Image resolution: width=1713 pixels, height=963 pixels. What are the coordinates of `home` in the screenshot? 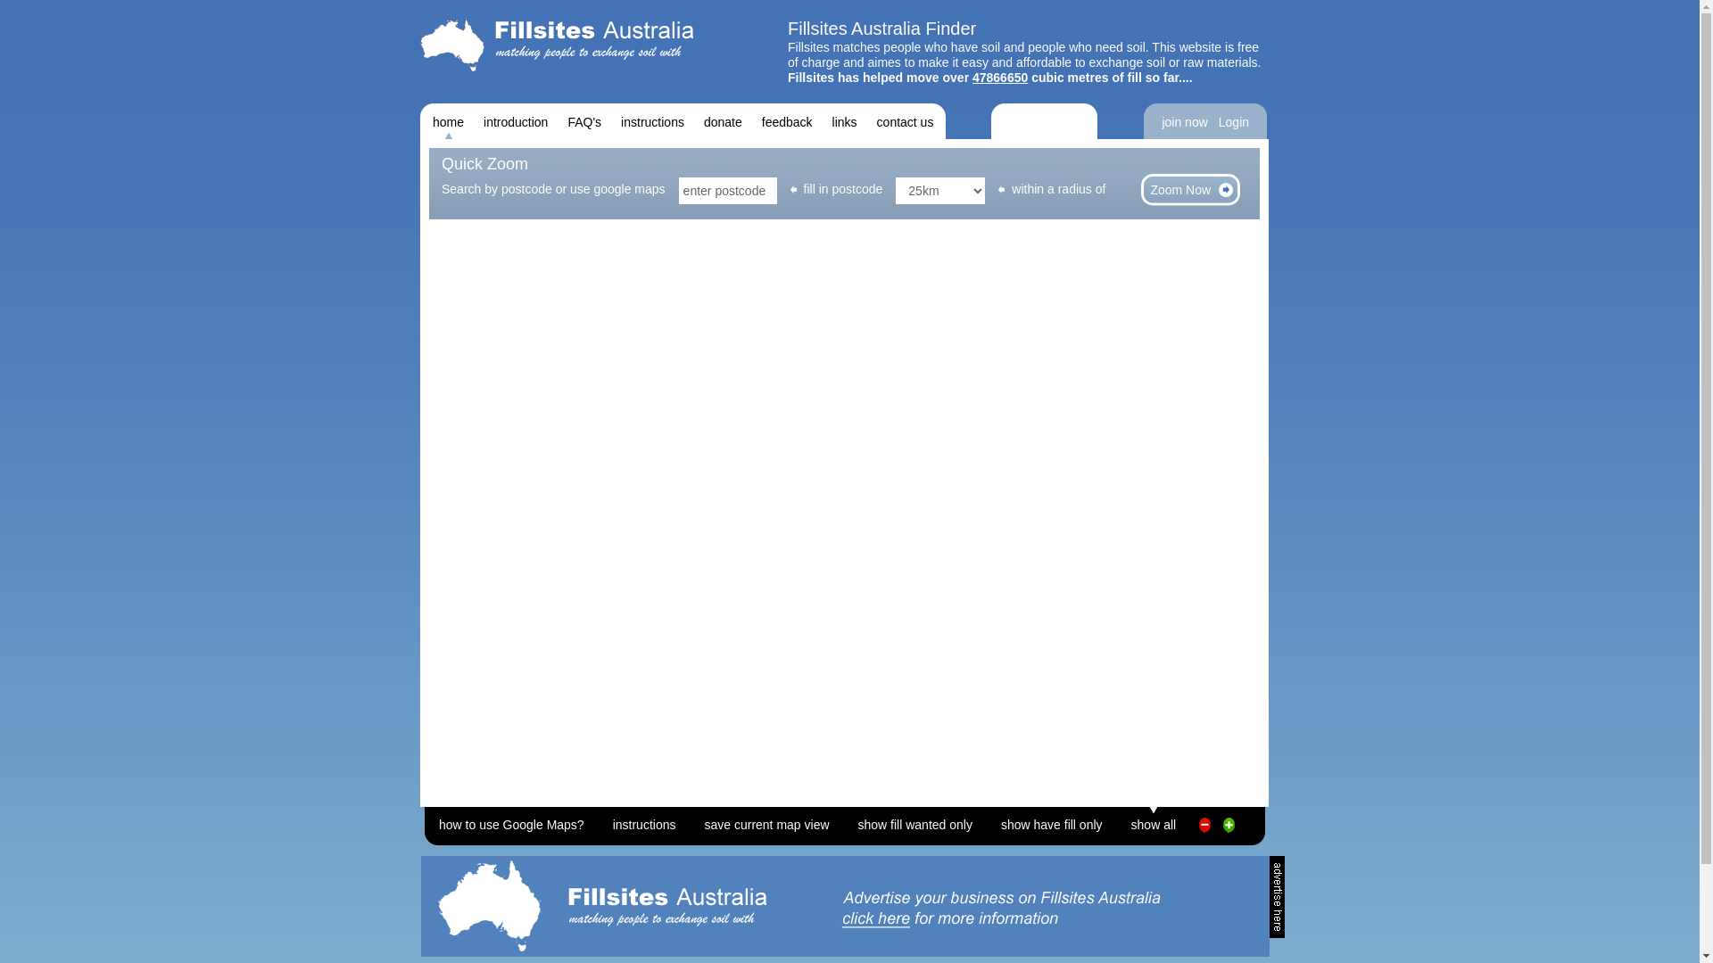 It's located at (448, 121).